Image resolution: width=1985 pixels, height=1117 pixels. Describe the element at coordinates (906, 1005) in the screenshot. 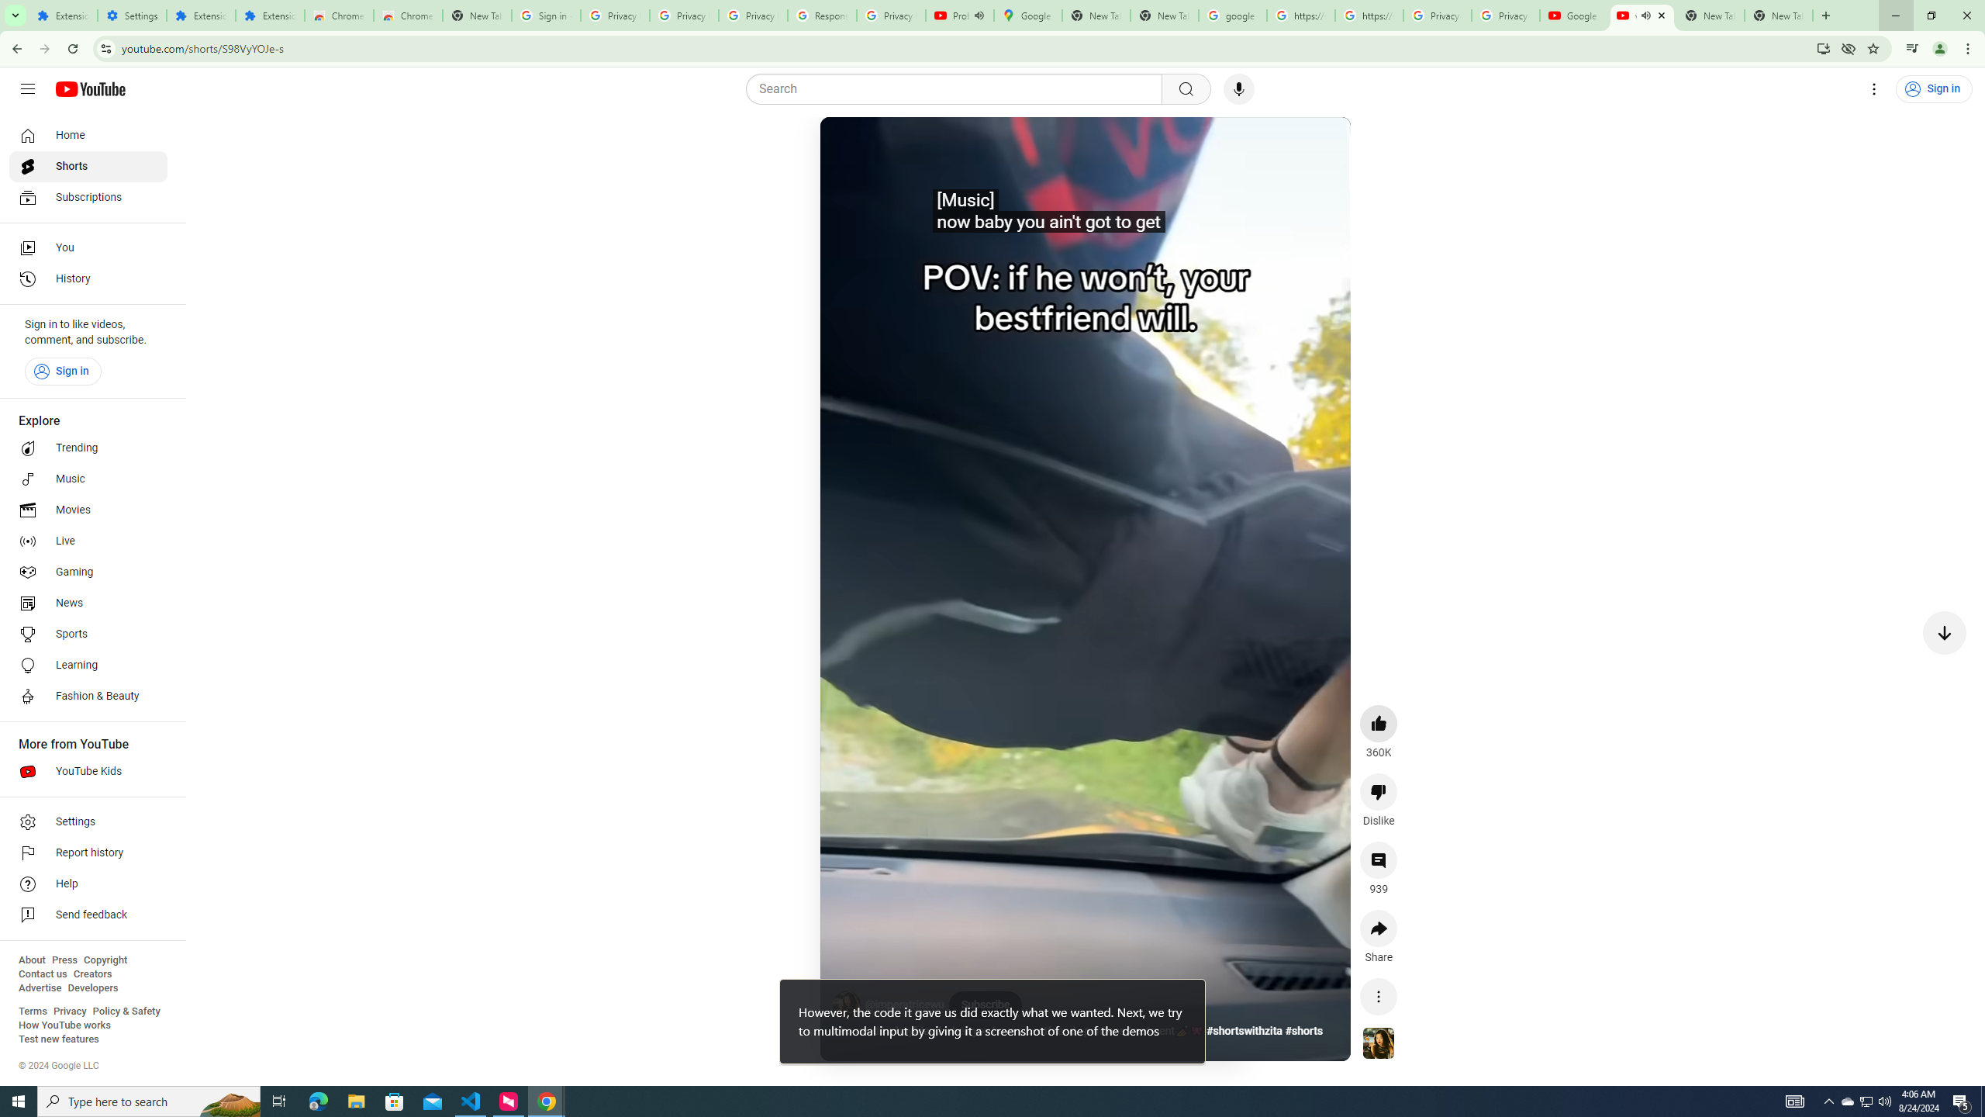

I see `@imperatricewu` at that location.